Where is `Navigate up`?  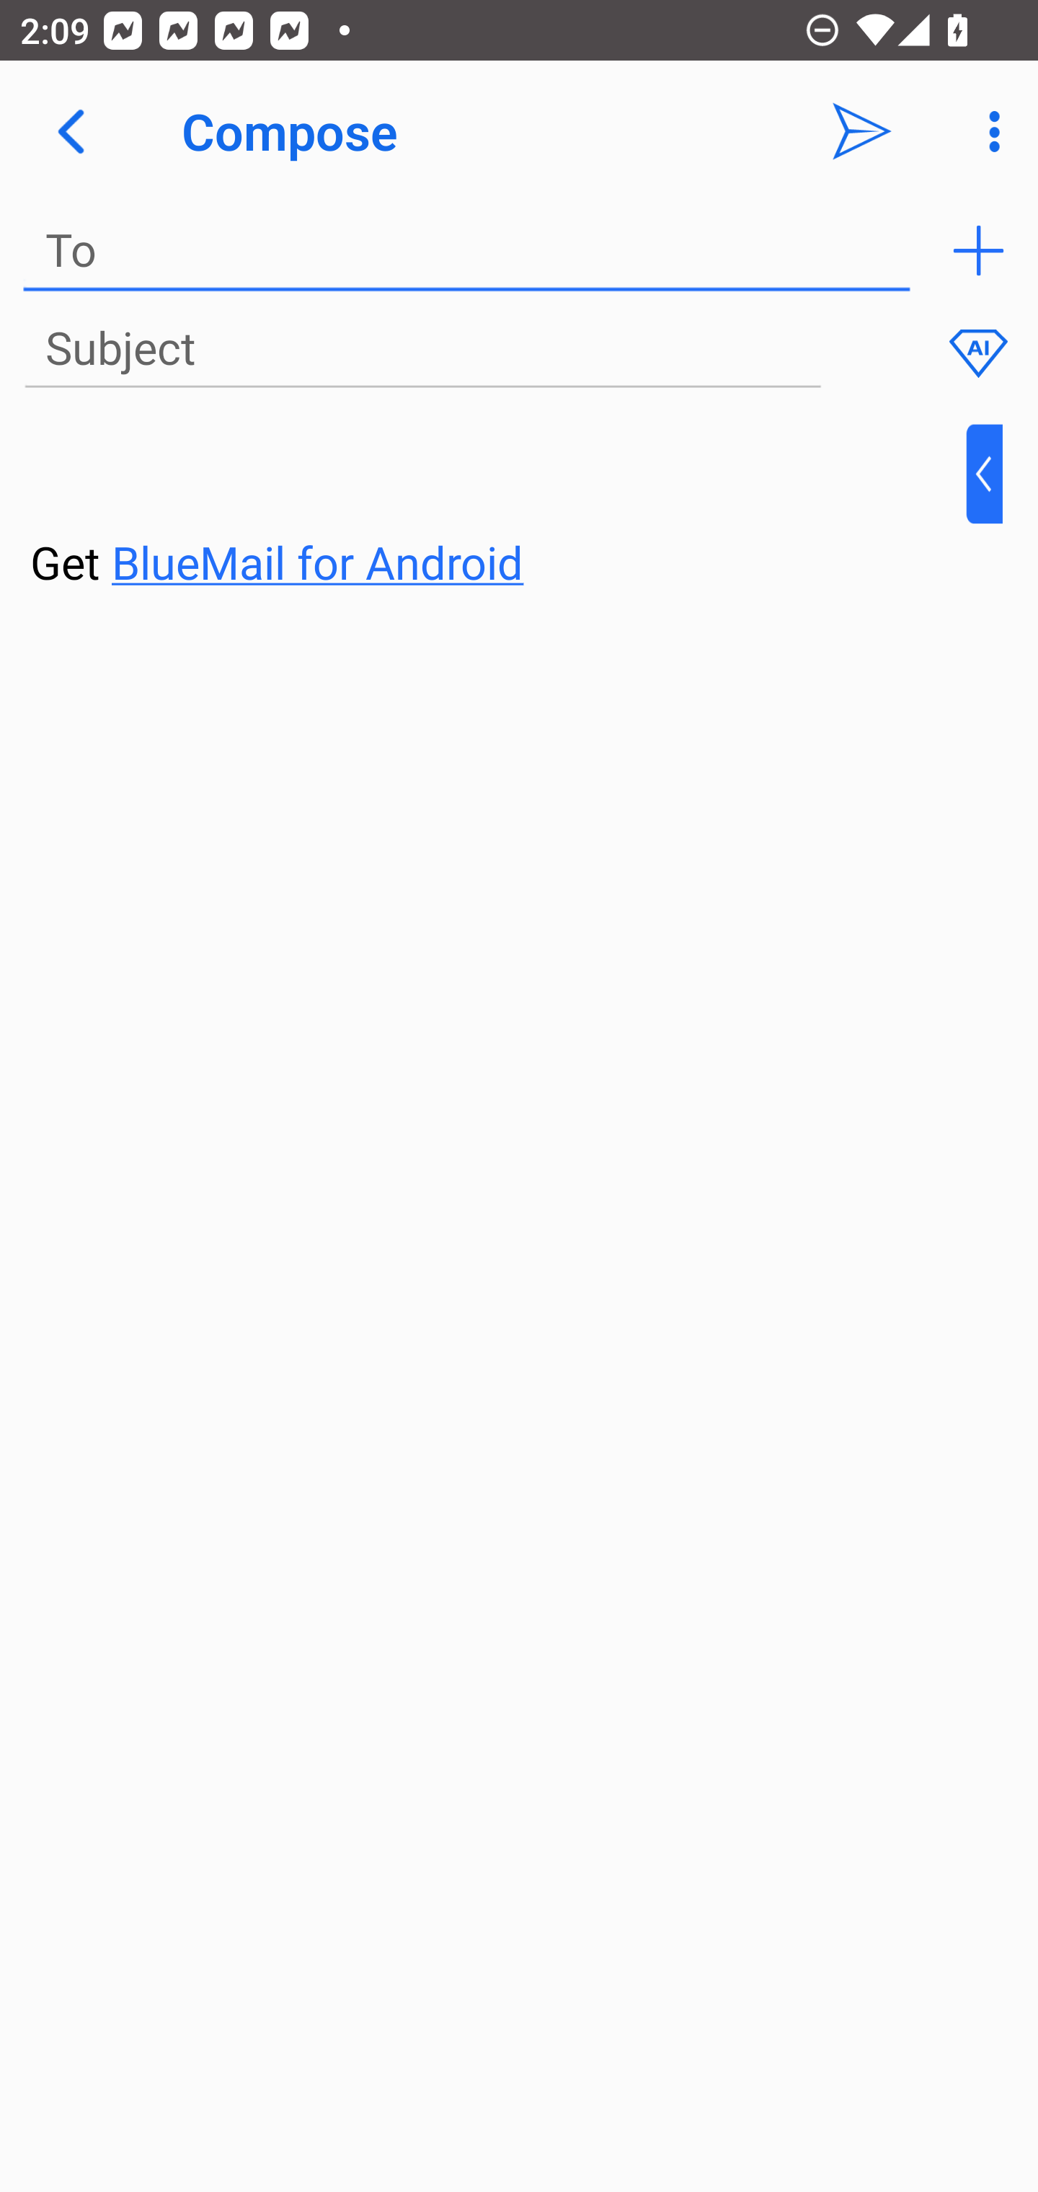 Navigate up is located at coordinates (71, 131).